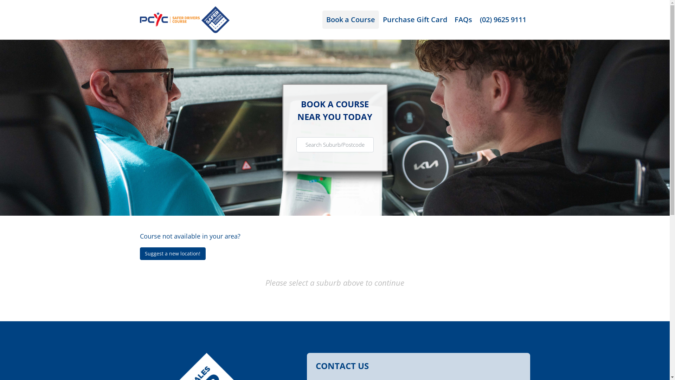  Describe the element at coordinates (503, 20) in the screenshot. I see `(02) 9625 9111` at that location.